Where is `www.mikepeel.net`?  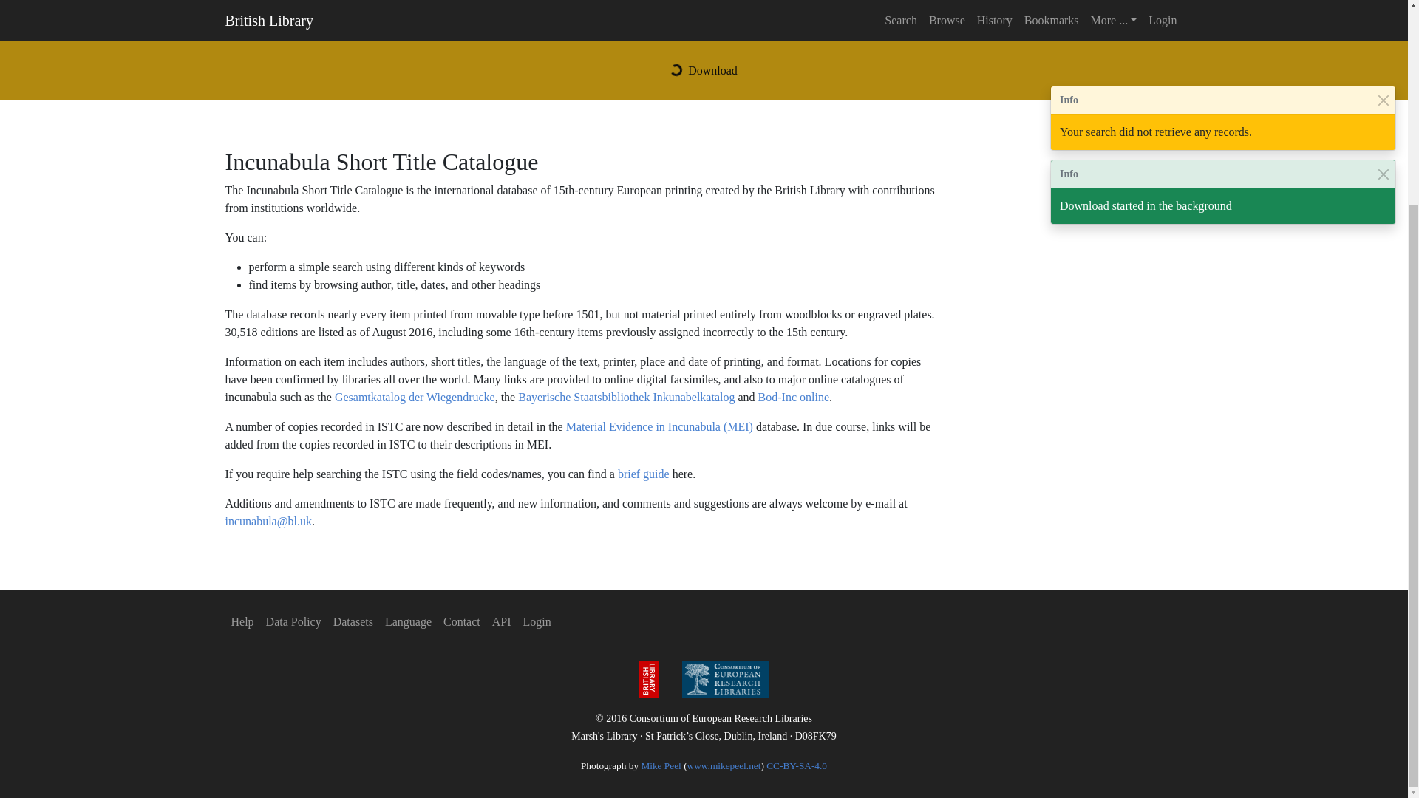 www.mikepeel.net is located at coordinates (724, 765).